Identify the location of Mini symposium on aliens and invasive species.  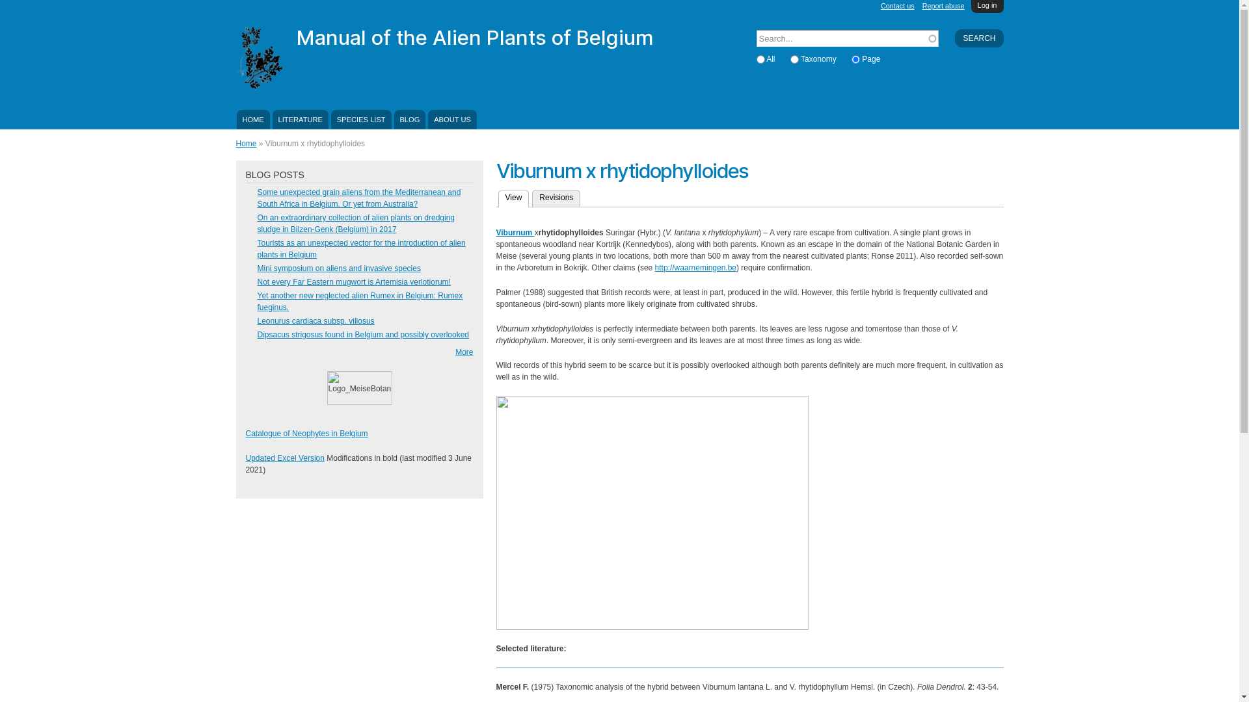
(340, 268).